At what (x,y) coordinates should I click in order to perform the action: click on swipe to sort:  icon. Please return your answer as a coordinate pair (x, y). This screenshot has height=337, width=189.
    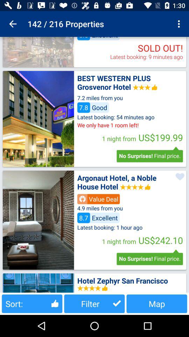
    Looking at the image, I should click on (32, 303).